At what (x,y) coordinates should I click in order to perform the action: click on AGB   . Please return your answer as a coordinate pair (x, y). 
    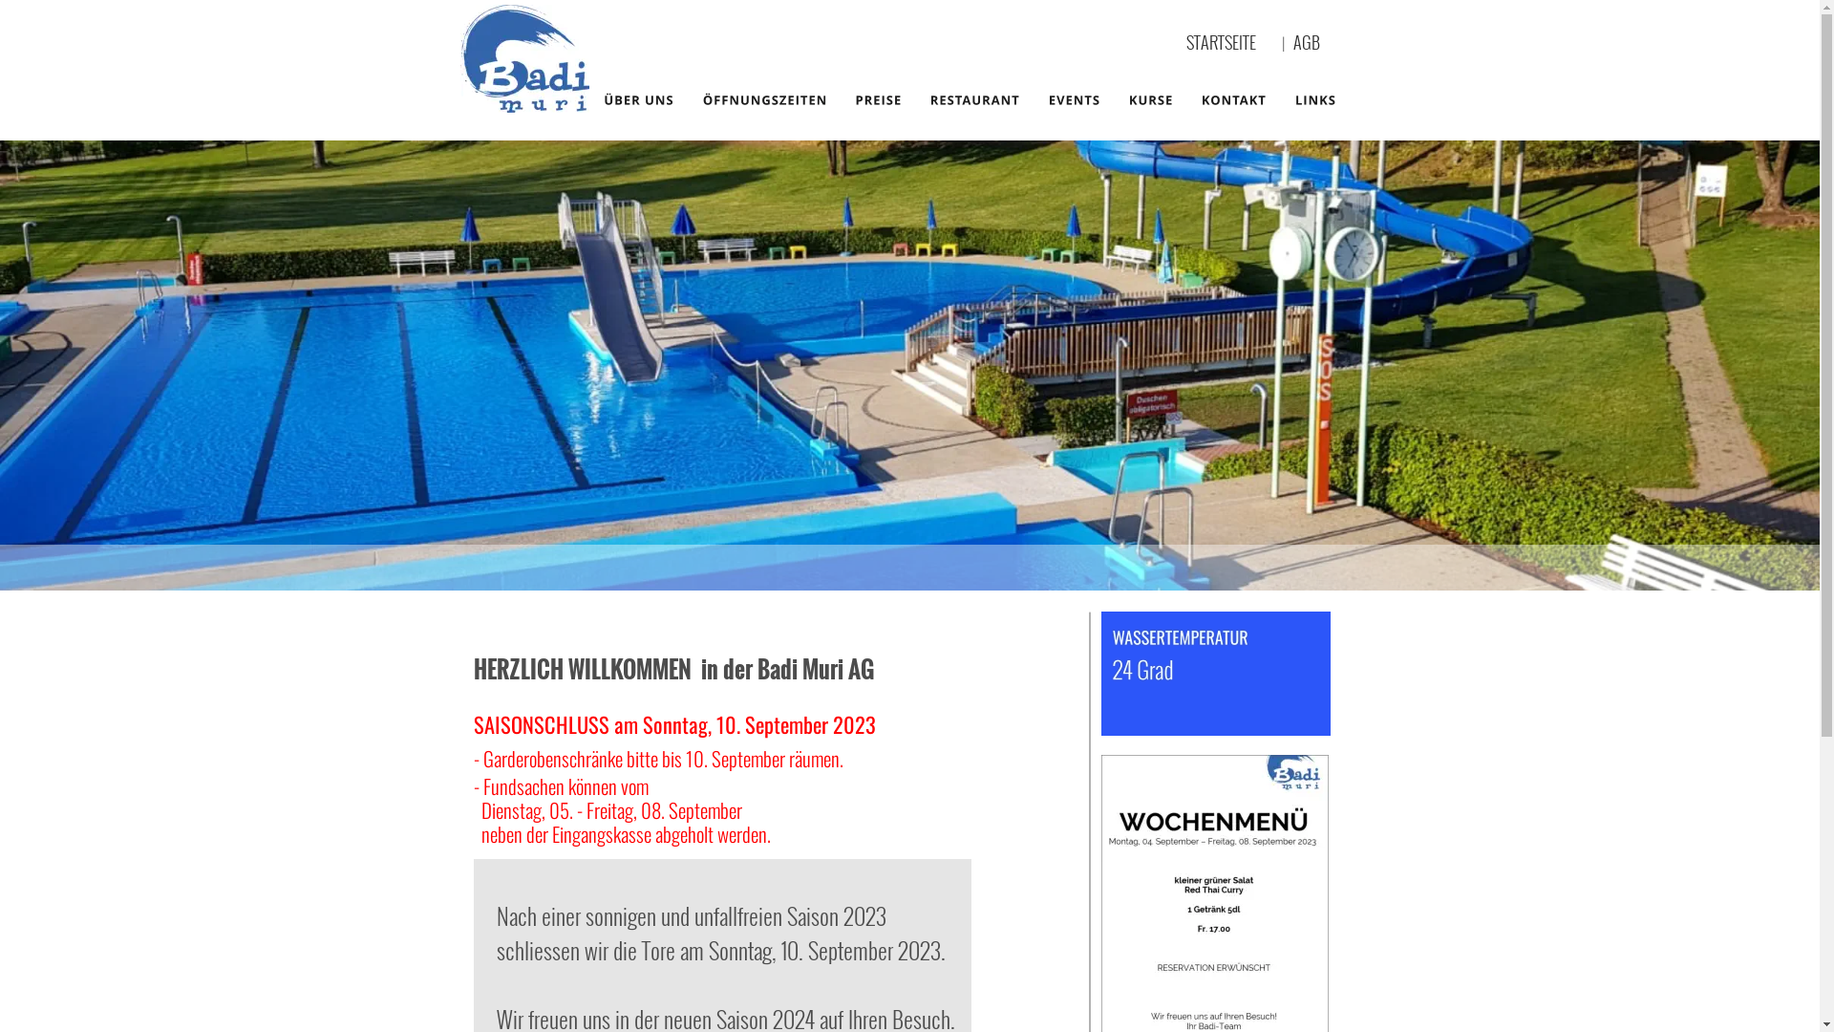
    Looking at the image, I should click on (1312, 42).